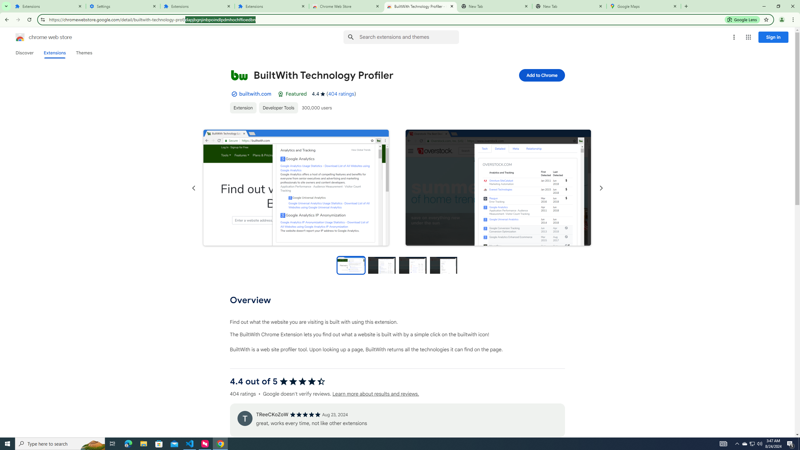 The width and height of the screenshot is (800, 450). Describe the element at coordinates (234, 94) in the screenshot. I see `By Established Publisher Badge` at that location.